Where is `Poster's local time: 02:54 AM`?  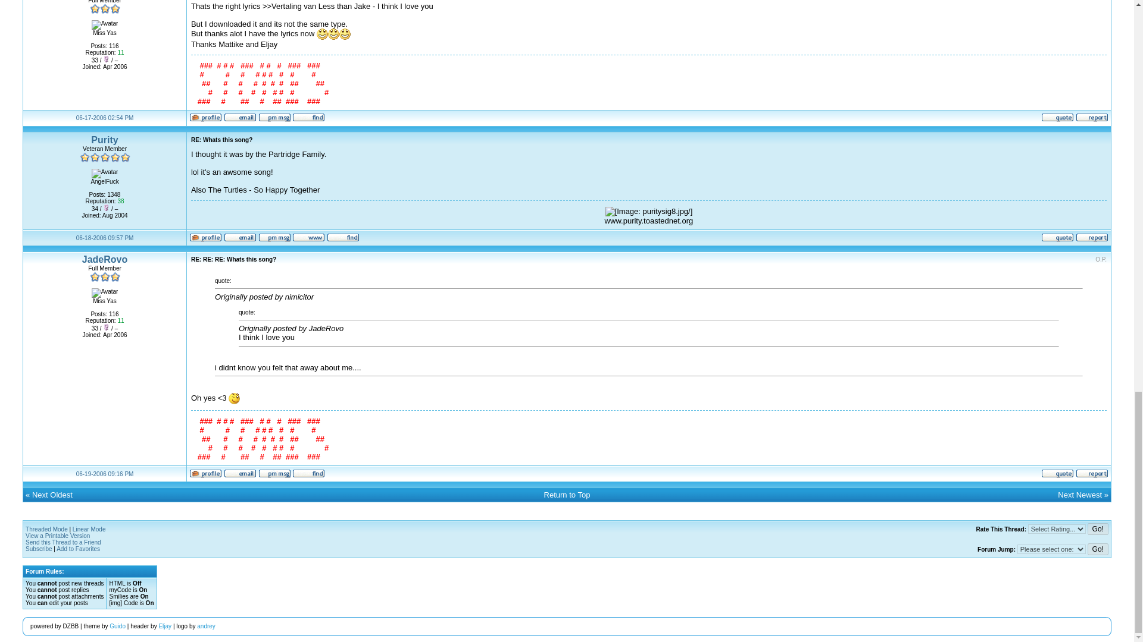 Poster's local time: 02:54 AM is located at coordinates (105, 118).